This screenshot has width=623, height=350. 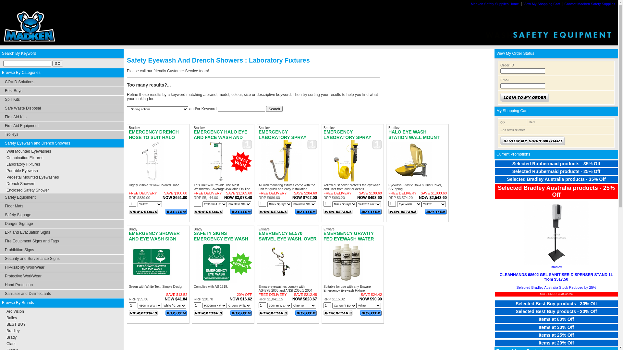 I want to click on GO, so click(x=58, y=64).